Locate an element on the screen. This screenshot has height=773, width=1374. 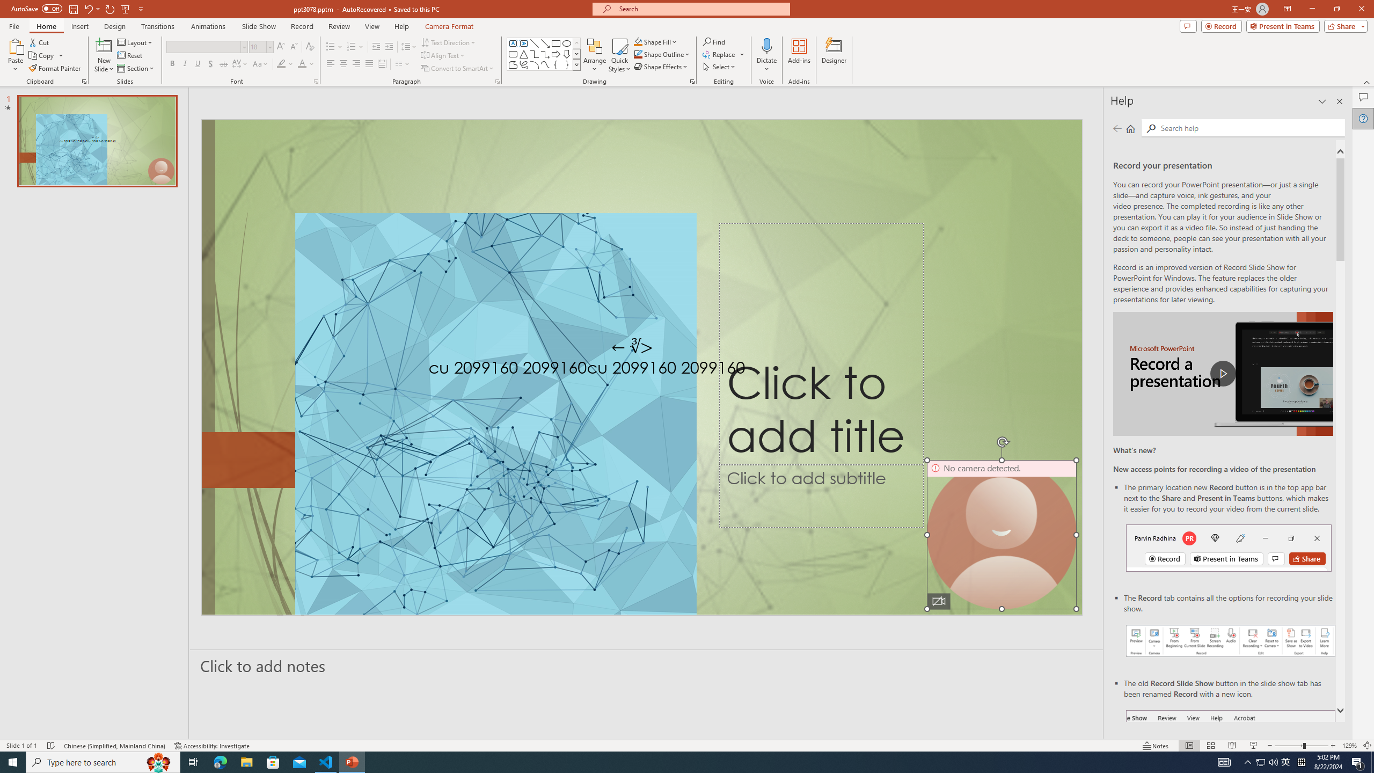
Record your presentations screenshot one is located at coordinates (1231, 641).